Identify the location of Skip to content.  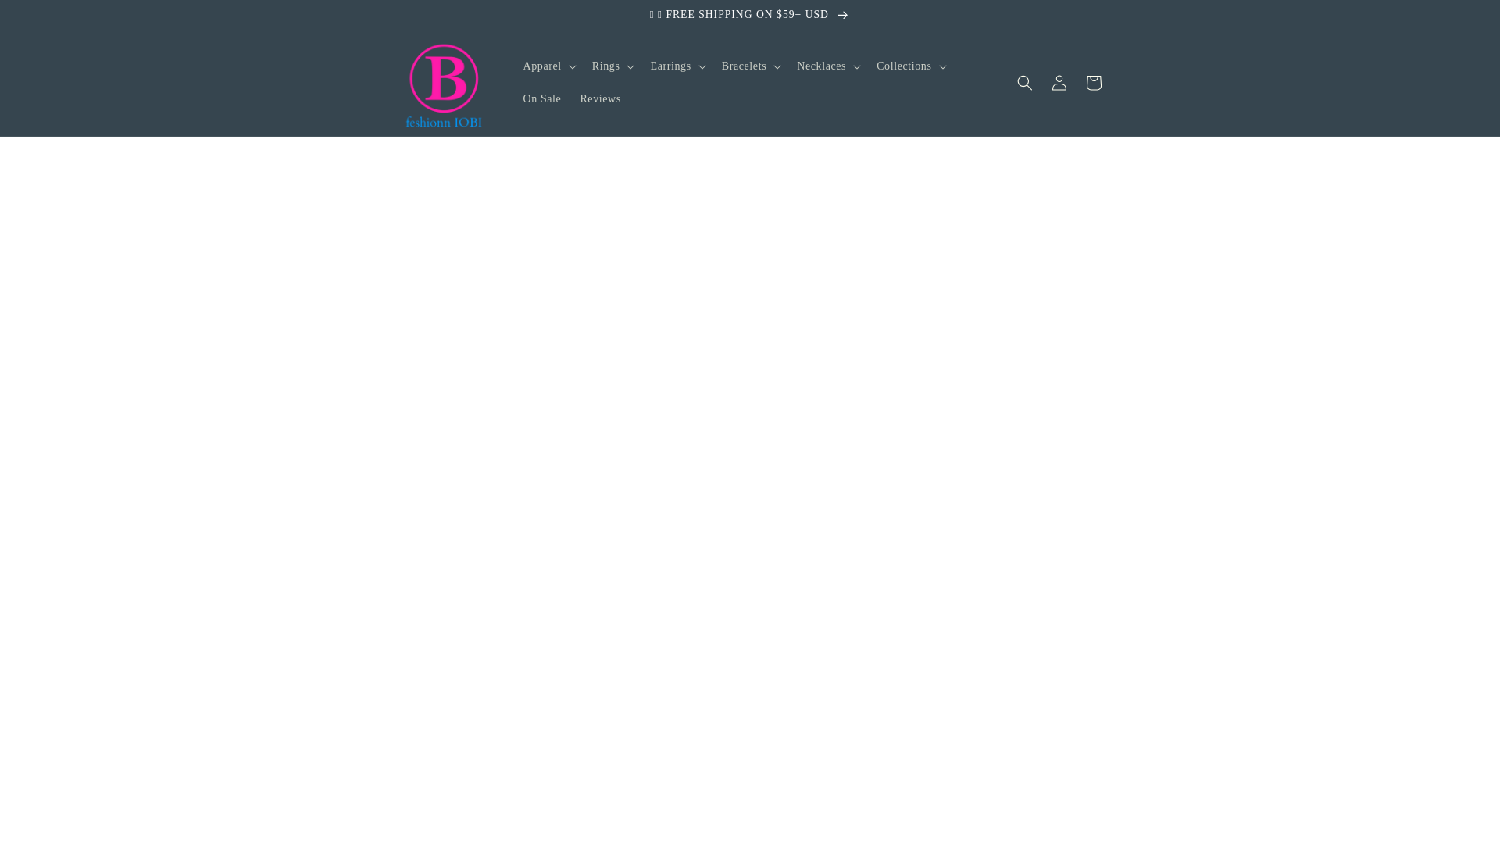
(47, 18).